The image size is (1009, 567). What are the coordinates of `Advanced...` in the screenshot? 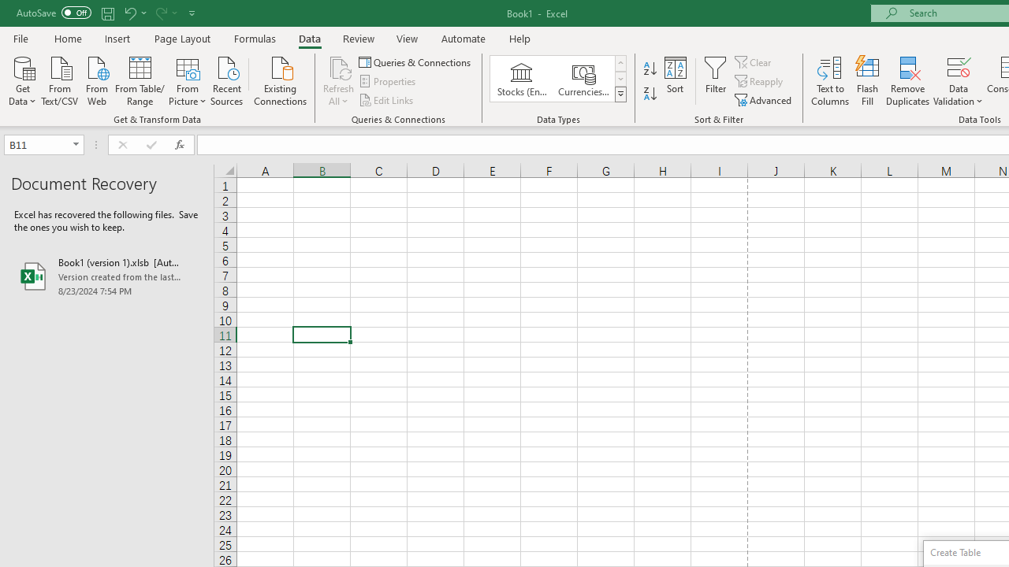 It's located at (765, 99).